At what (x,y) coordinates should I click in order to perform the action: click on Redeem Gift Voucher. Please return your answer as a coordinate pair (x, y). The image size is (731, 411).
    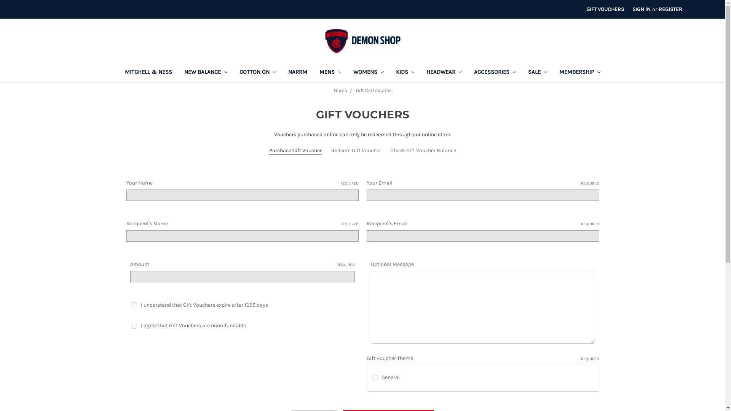
    Looking at the image, I should click on (356, 150).